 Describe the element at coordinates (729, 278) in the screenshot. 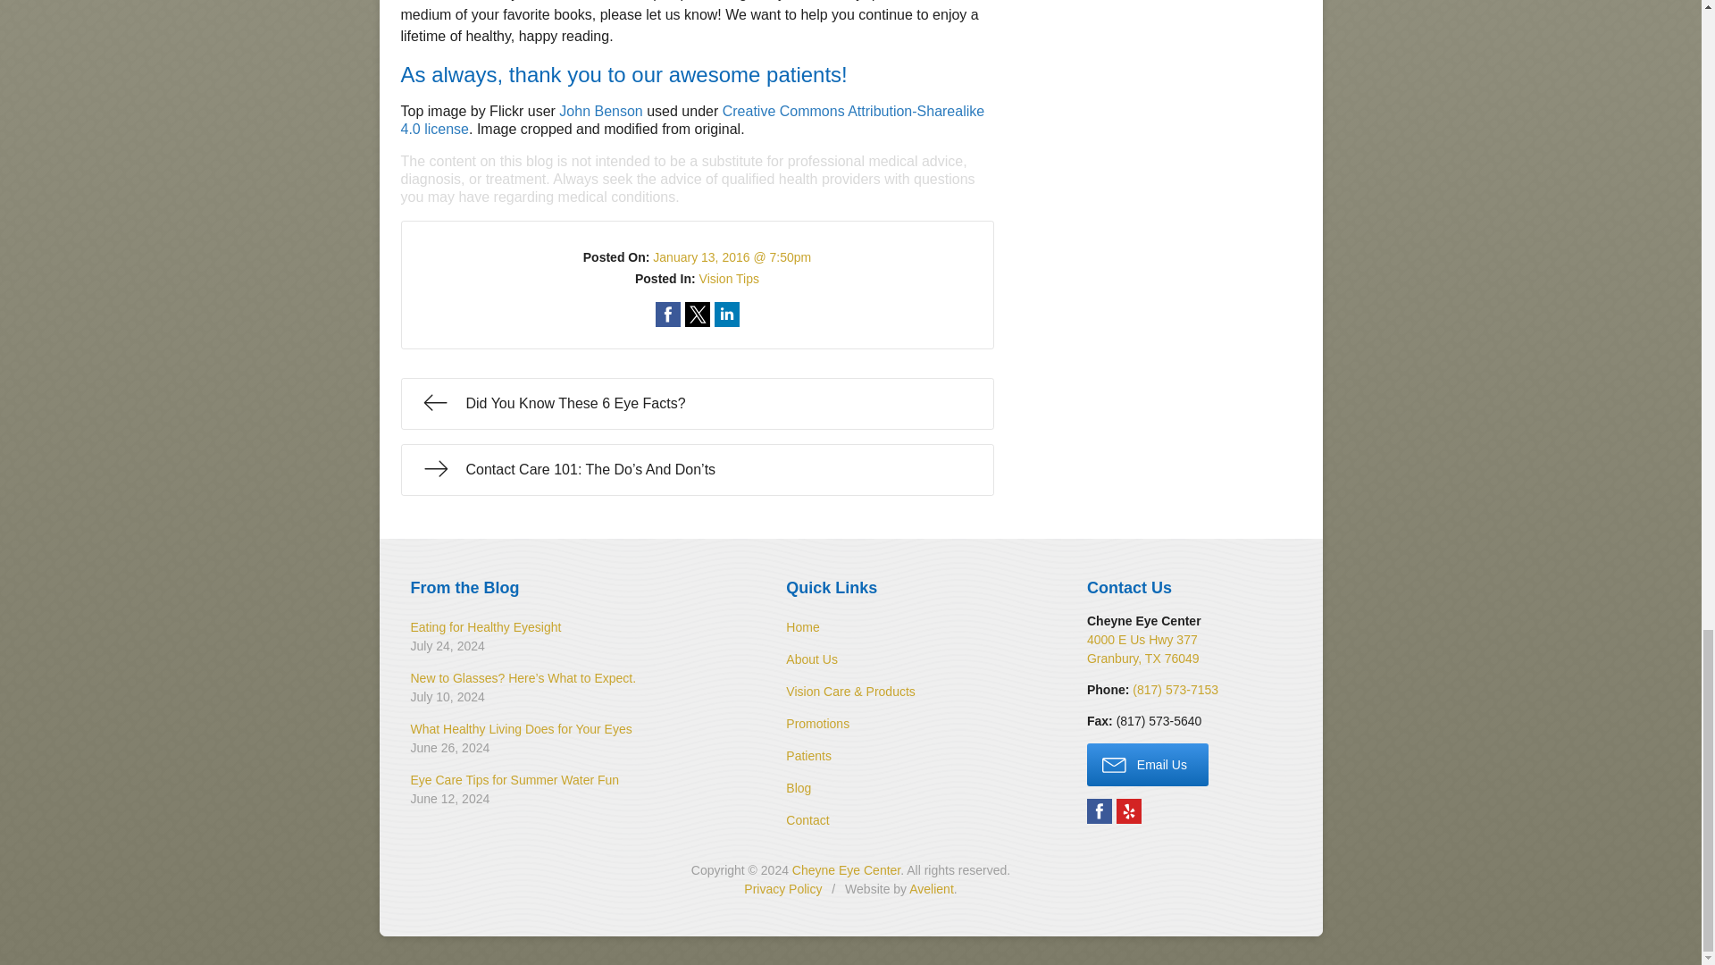

I see `Vision Tips` at that location.